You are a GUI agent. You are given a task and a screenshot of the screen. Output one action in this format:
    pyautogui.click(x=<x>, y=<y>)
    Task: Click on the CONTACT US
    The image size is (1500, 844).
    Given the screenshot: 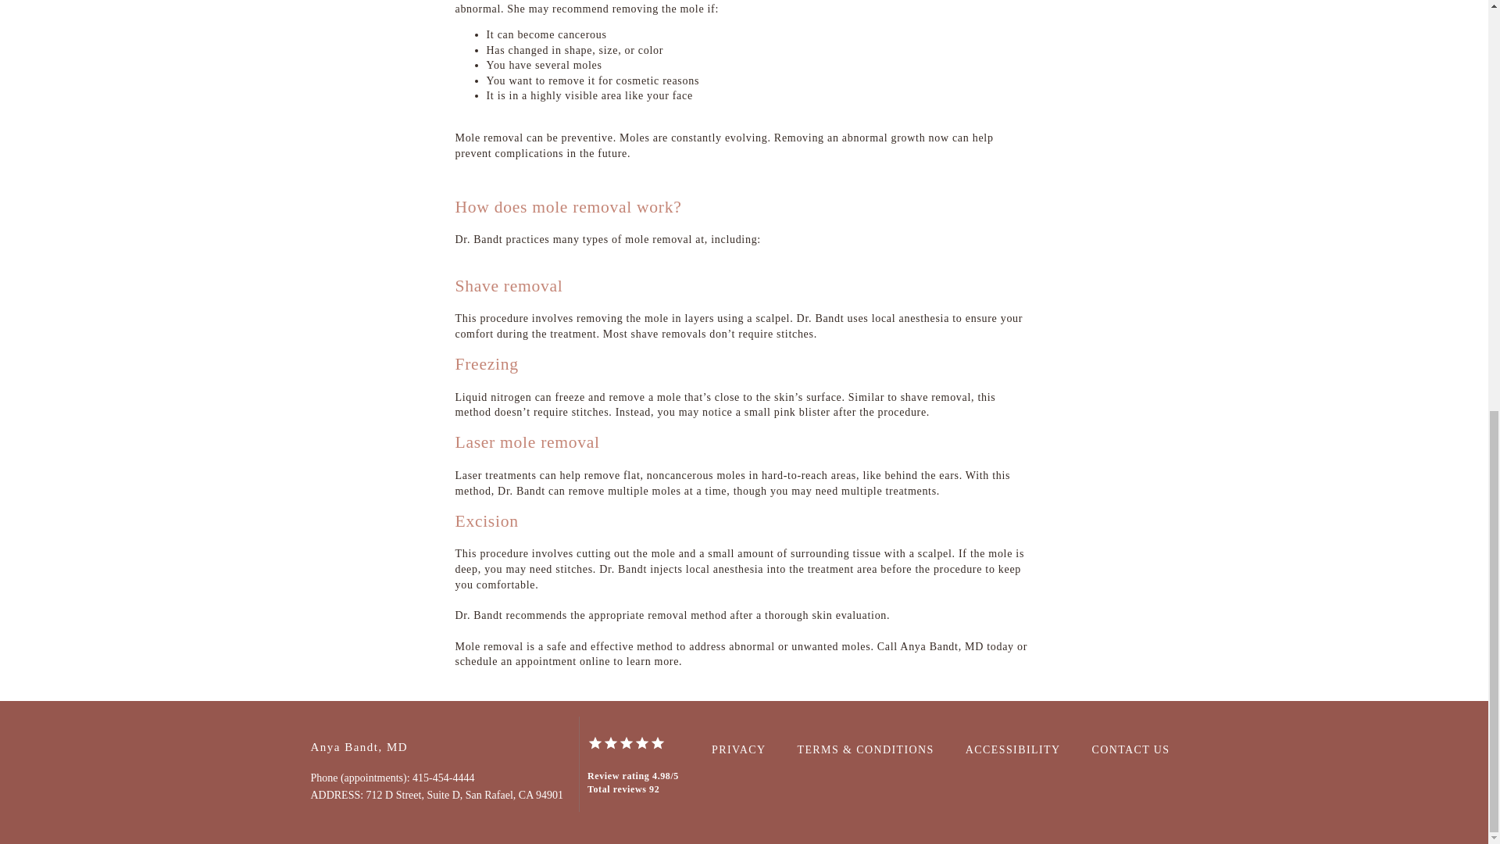 What is the action you would take?
    pyautogui.click(x=1130, y=749)
    